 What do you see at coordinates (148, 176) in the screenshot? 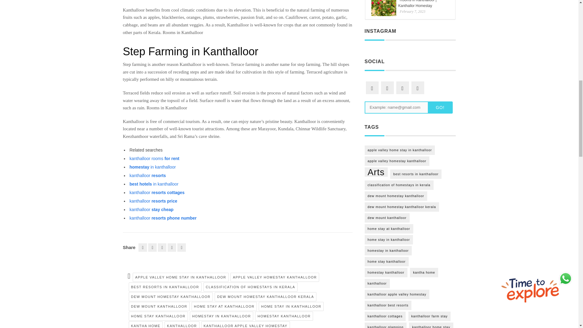
I see `kanthalloor resorts` at bounding box center [148, 176].